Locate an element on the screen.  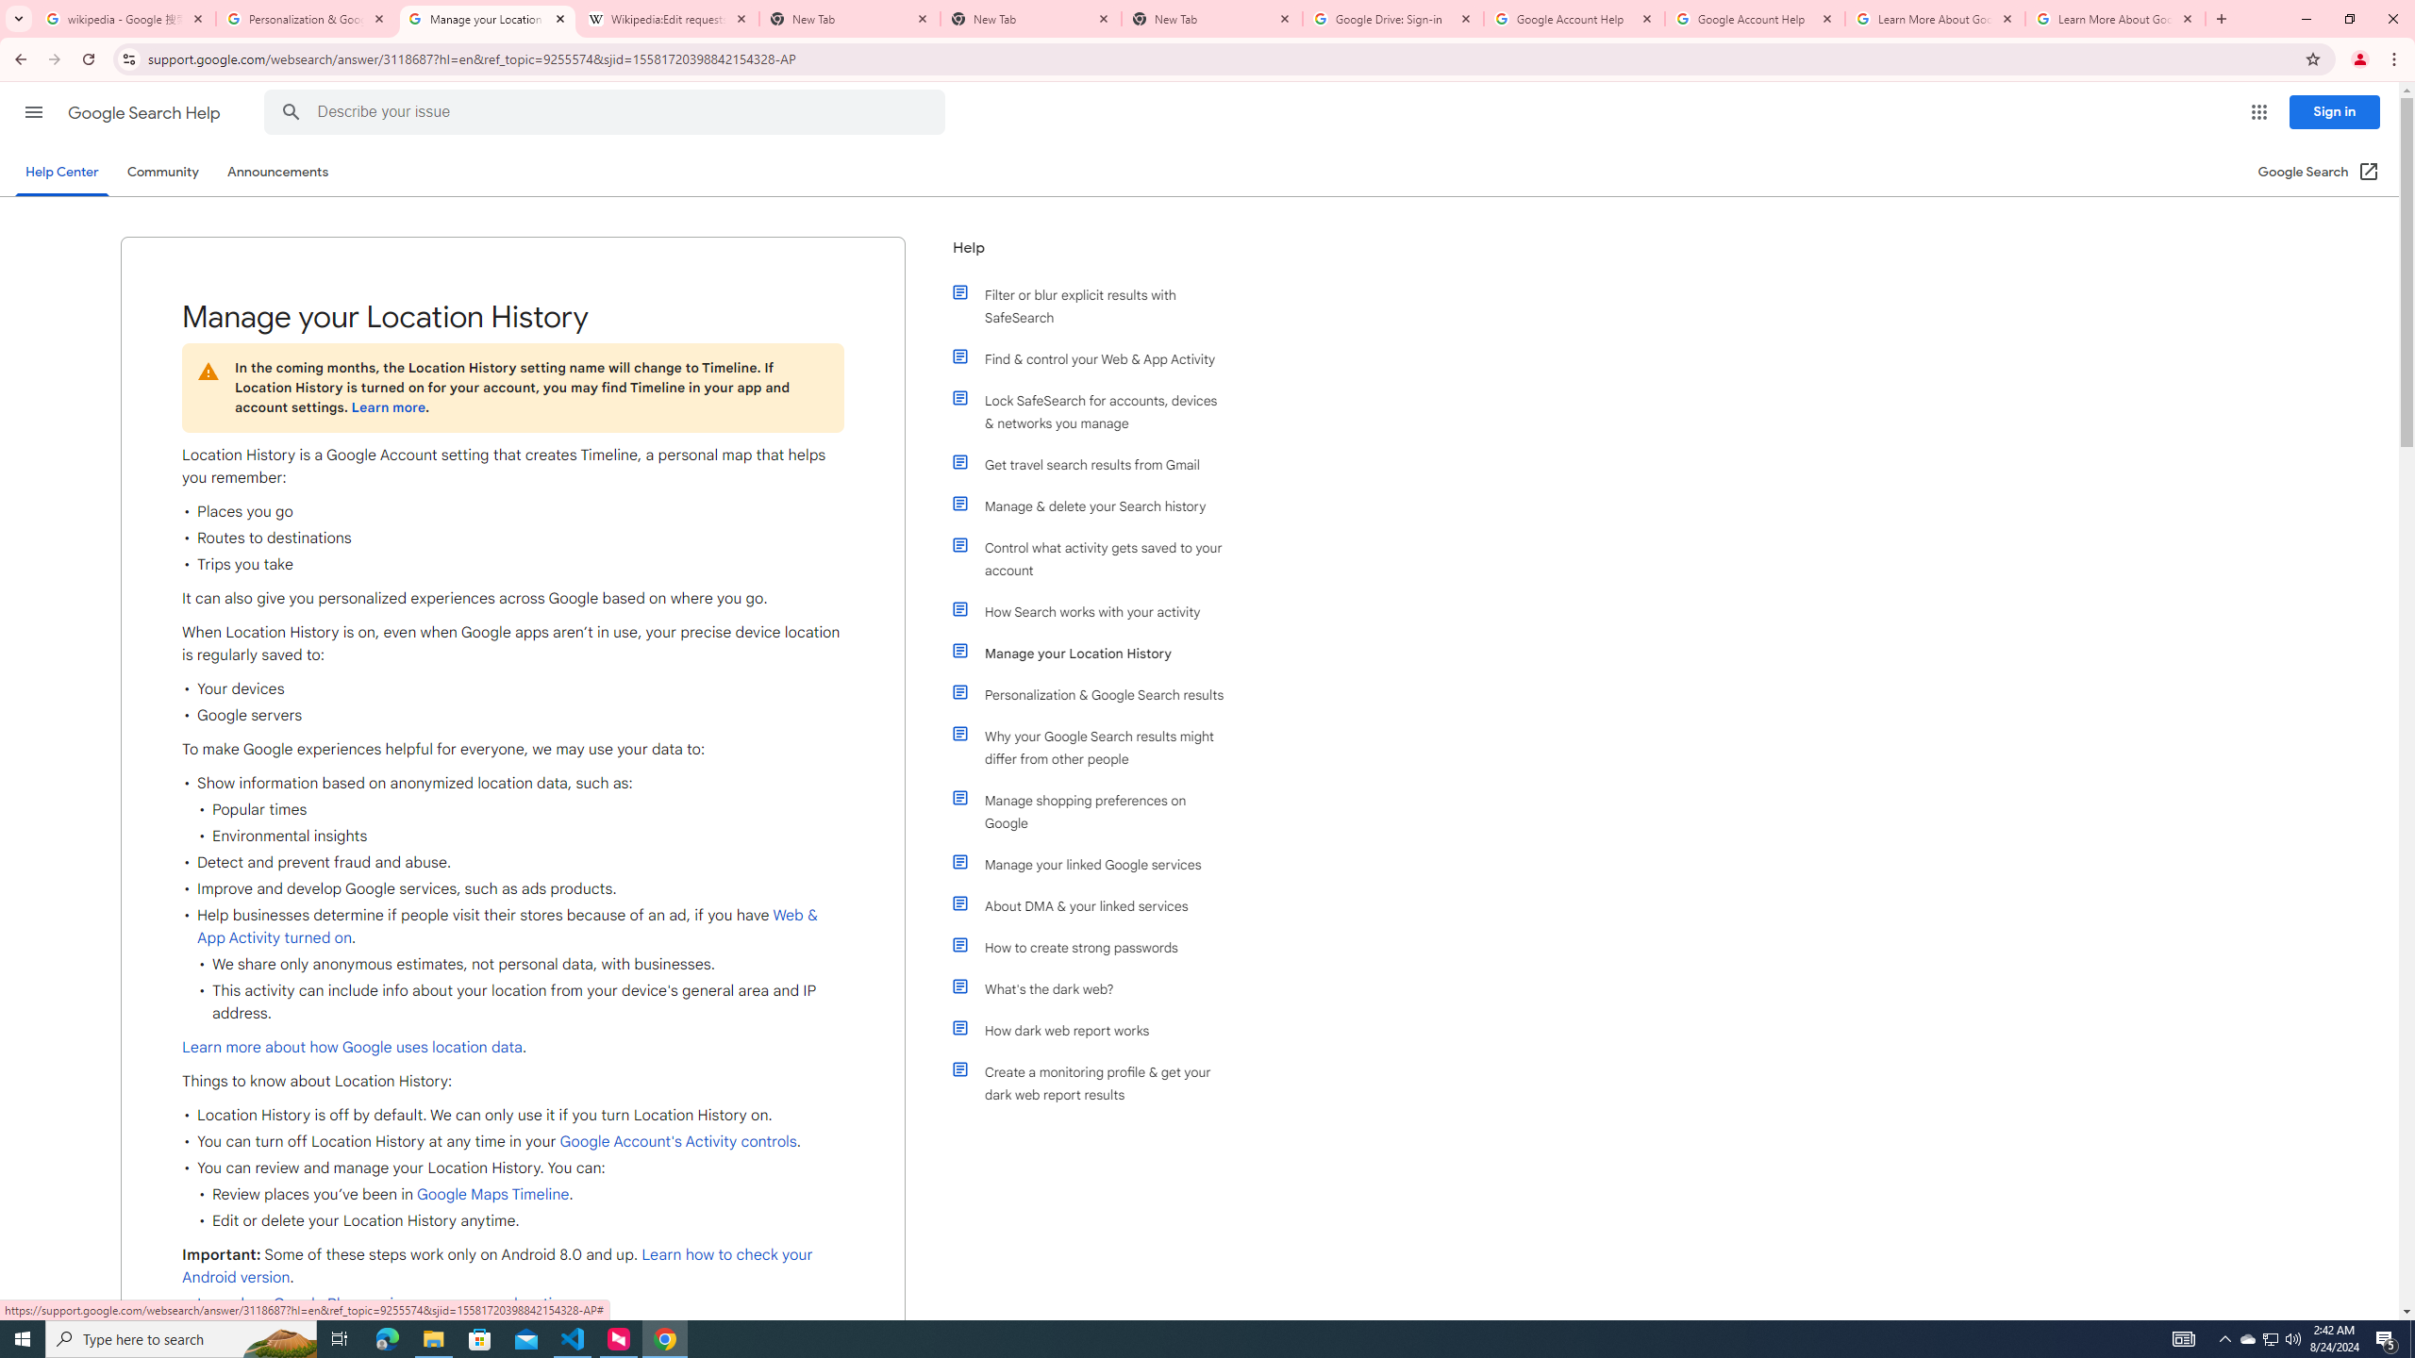
What's the dark web? is located at coordinates (1097, 988).